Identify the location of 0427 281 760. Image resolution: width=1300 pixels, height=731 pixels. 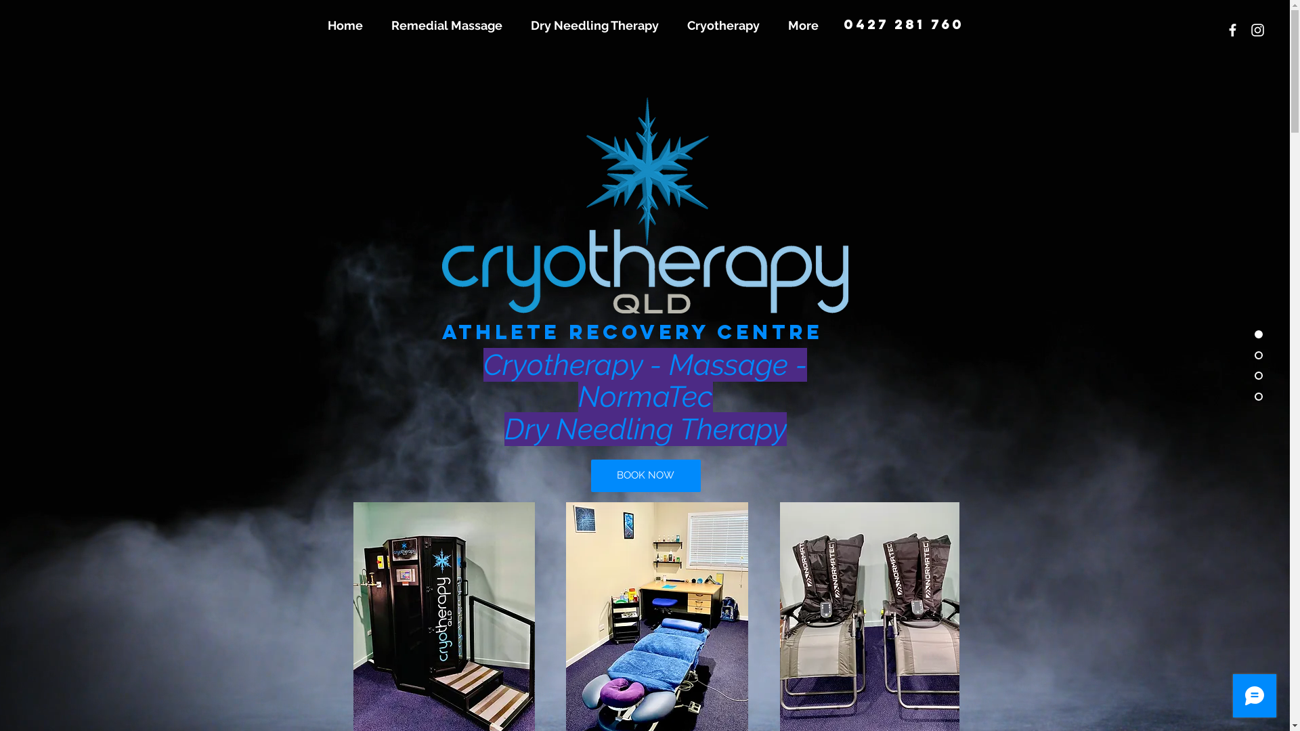
(904, 24).